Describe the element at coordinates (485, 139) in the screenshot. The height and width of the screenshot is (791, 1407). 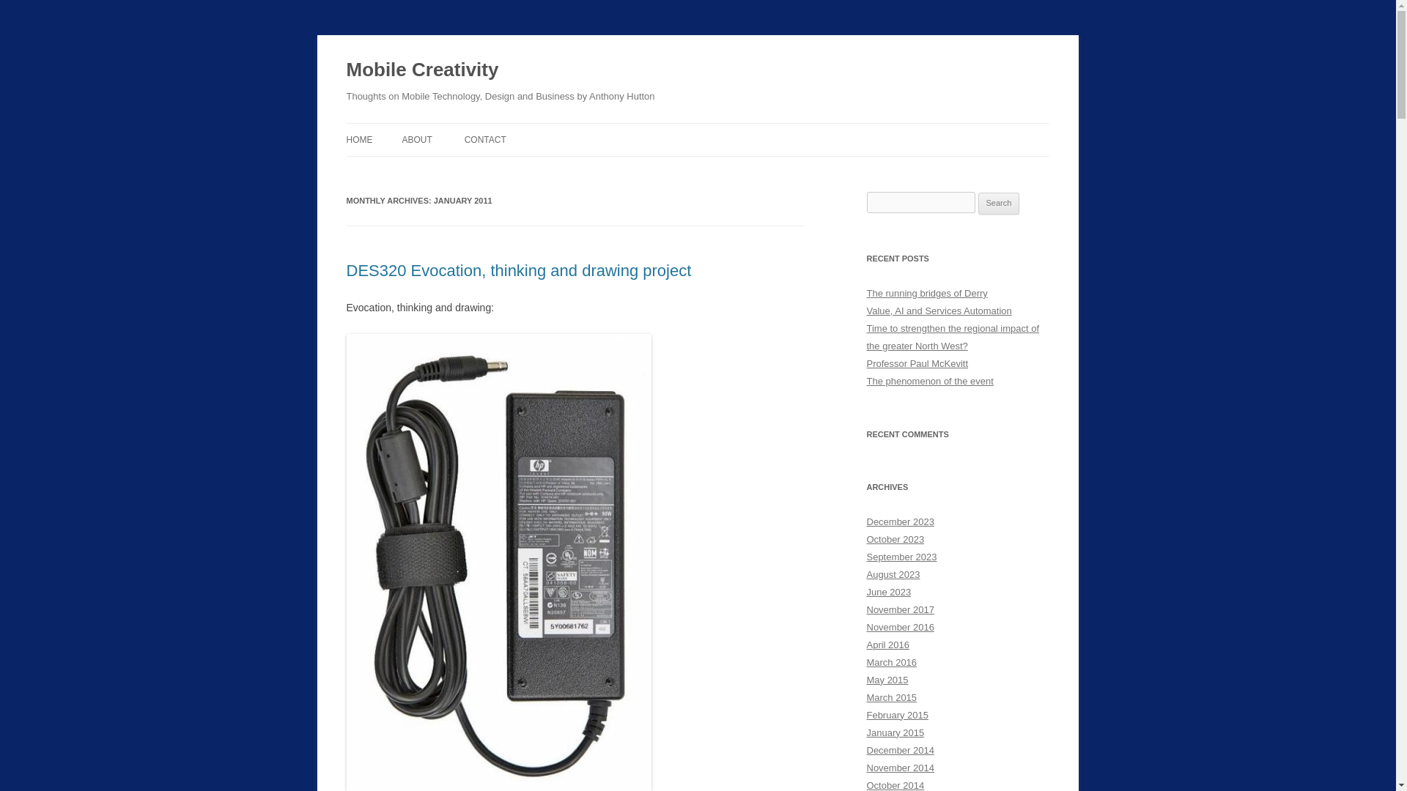
I see `CONTACT` at that location.